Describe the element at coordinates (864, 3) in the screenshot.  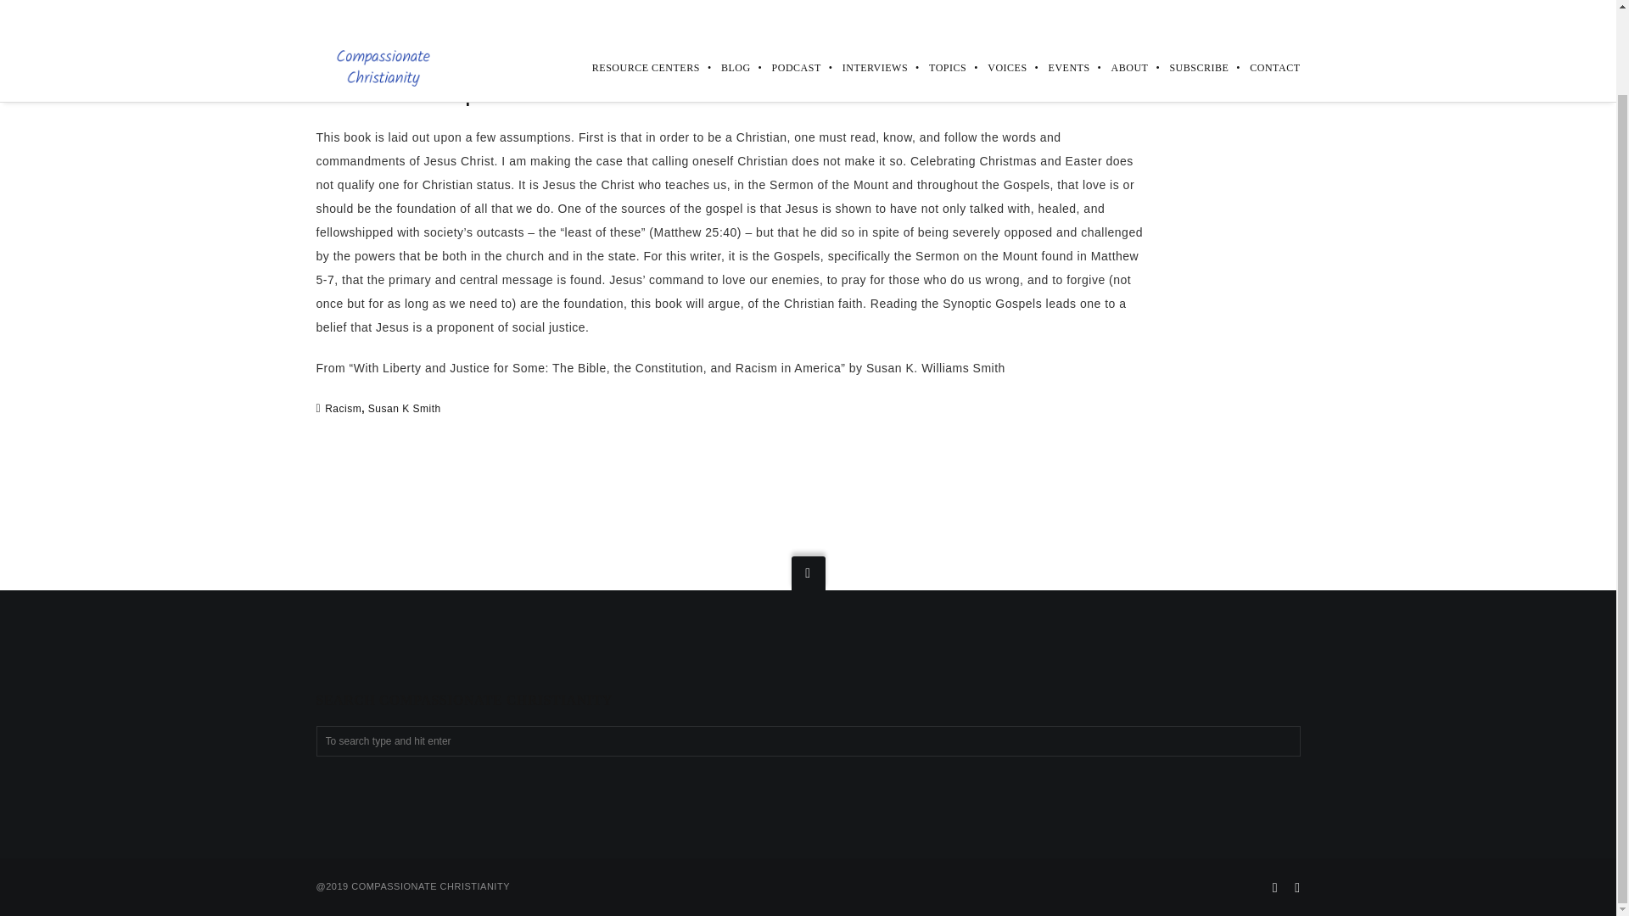
I see `INTERVIEWS` at that location.